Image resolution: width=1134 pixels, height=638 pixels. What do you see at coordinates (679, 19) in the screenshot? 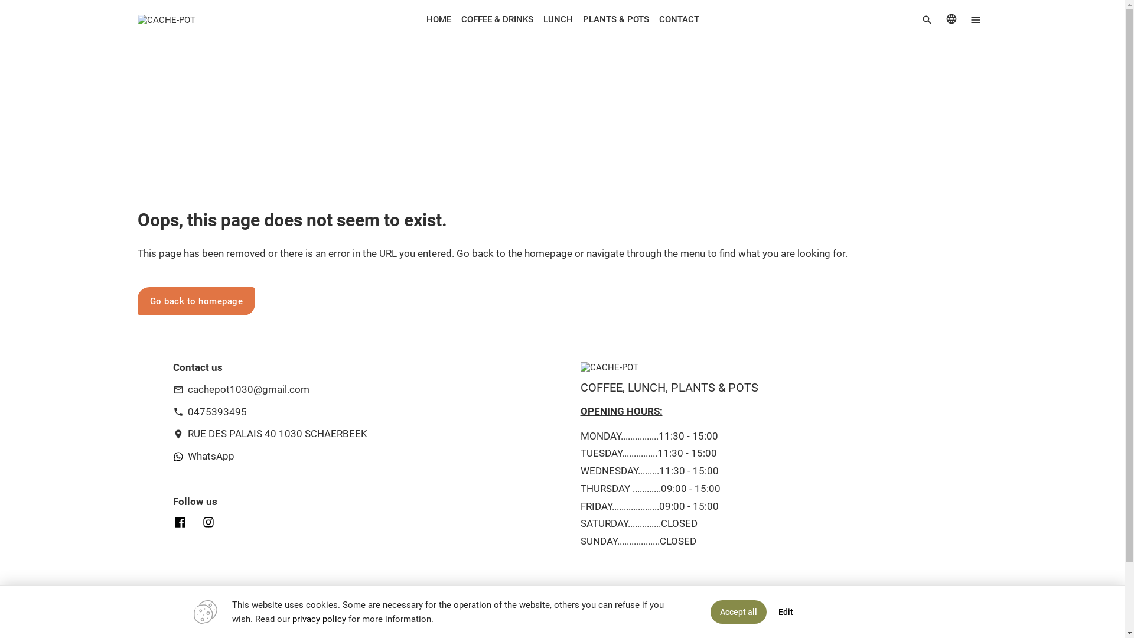
I see `CONTACT` at bounding box center [679, 19].